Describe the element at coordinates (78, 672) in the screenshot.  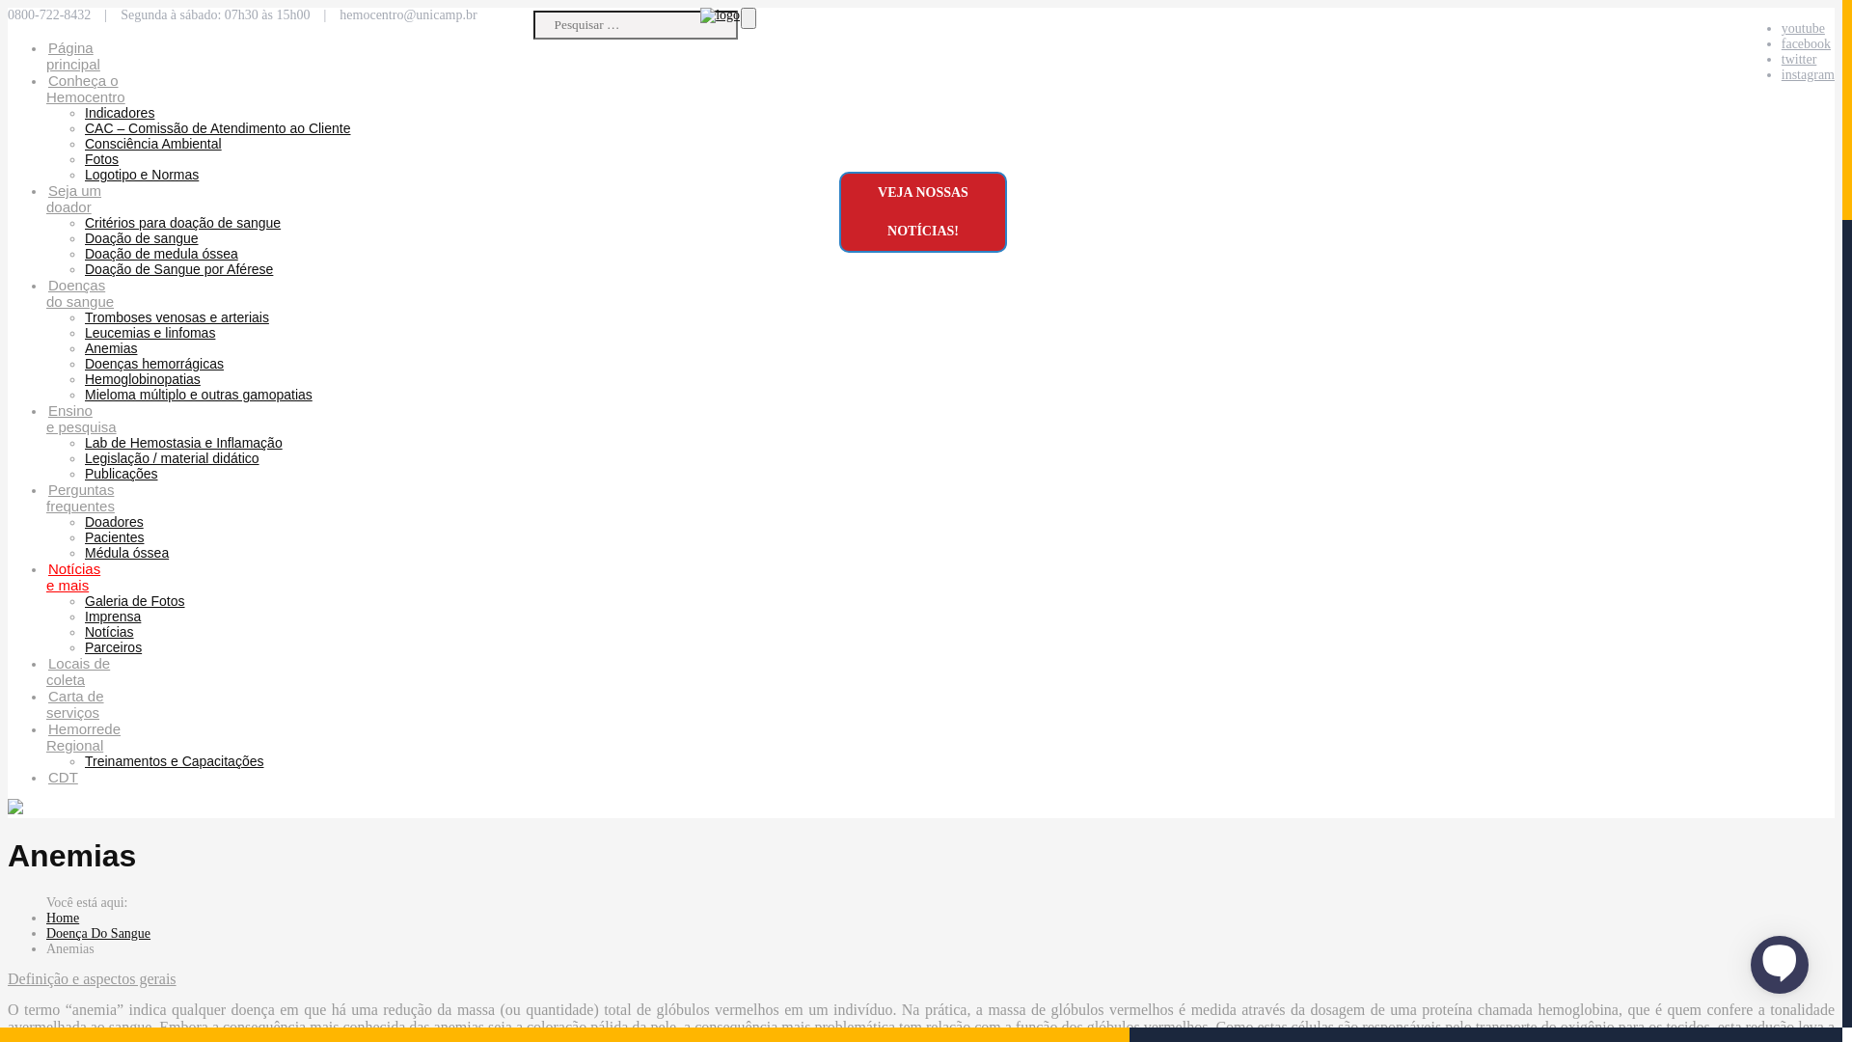
I see `Locais de
coleta` at that location.